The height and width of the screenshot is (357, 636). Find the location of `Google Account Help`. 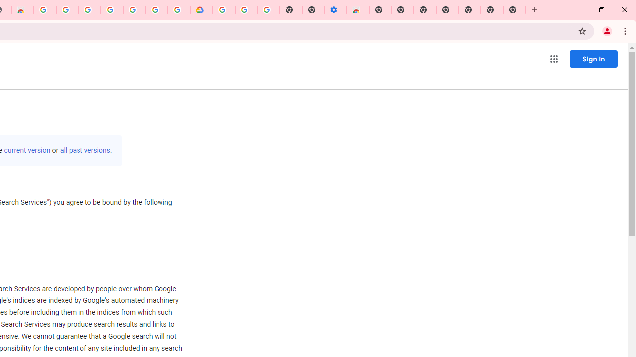

Google Account Help is located at coordinates (246, 10).